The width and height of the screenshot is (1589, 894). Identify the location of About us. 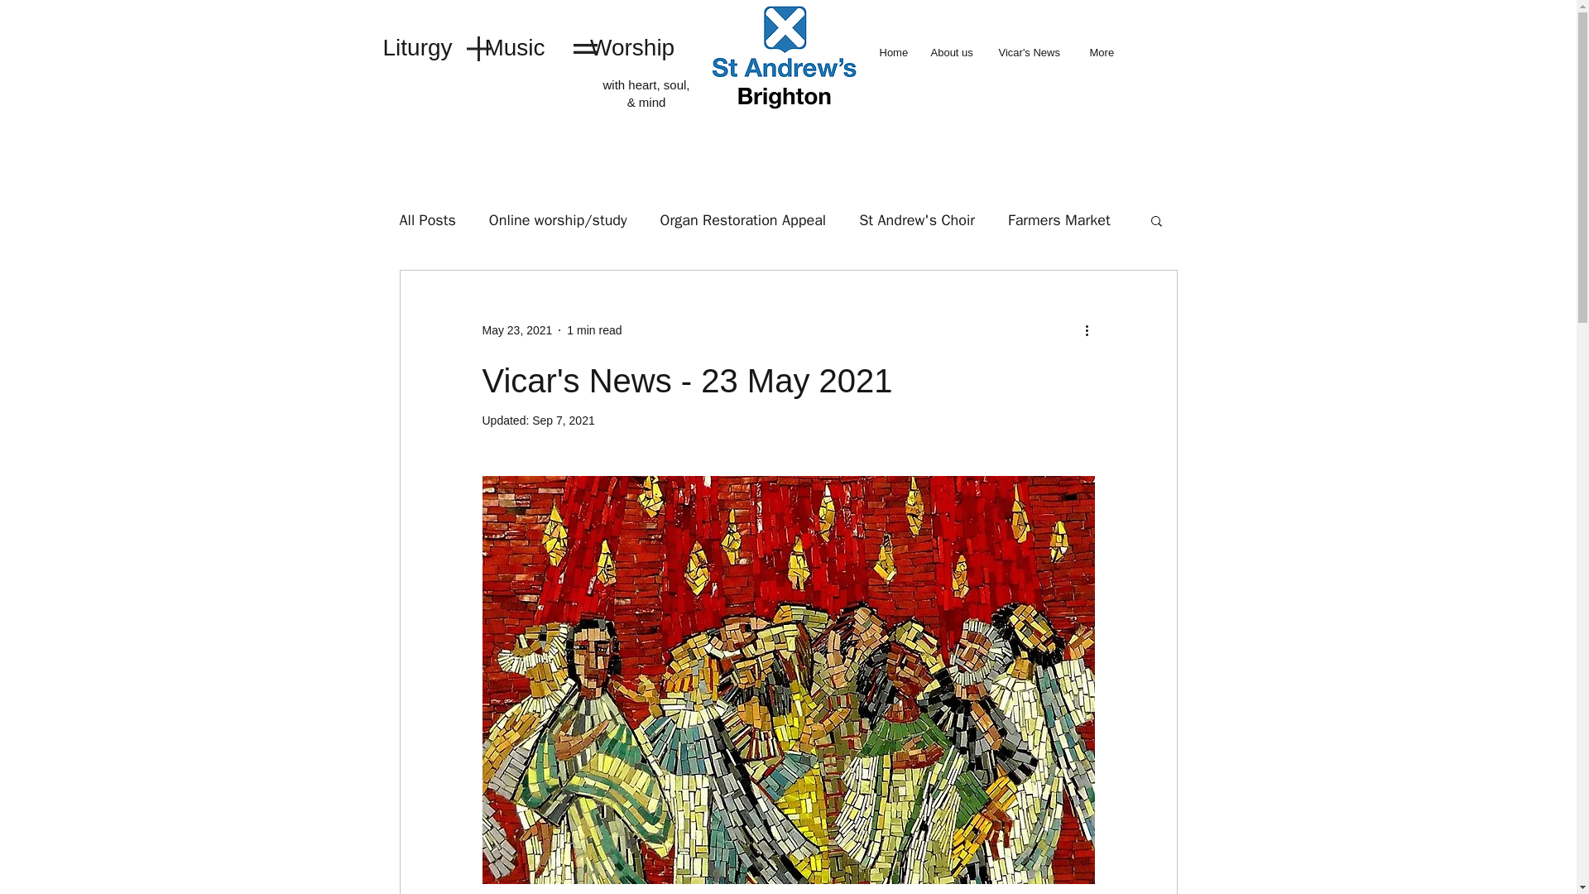
(955, 51).